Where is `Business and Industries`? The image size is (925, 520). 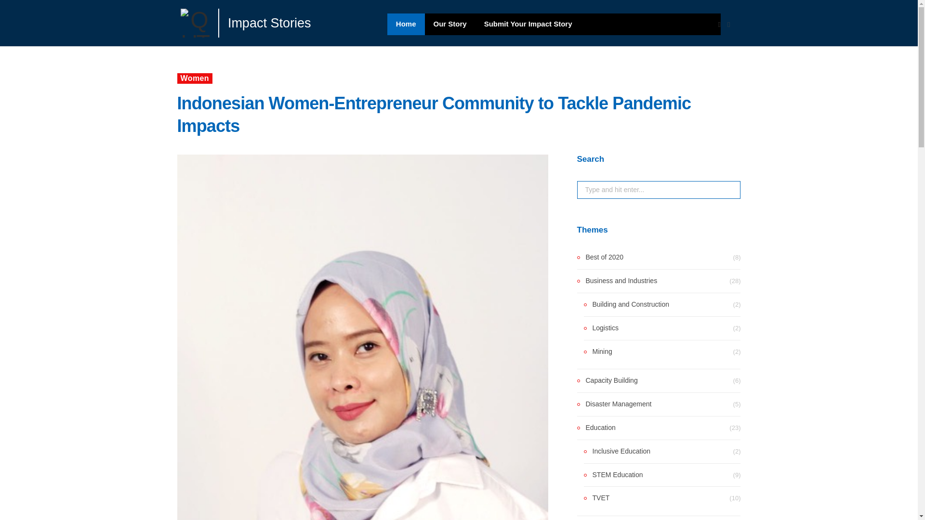 Business and Industries is located at coordinates (618, 281).